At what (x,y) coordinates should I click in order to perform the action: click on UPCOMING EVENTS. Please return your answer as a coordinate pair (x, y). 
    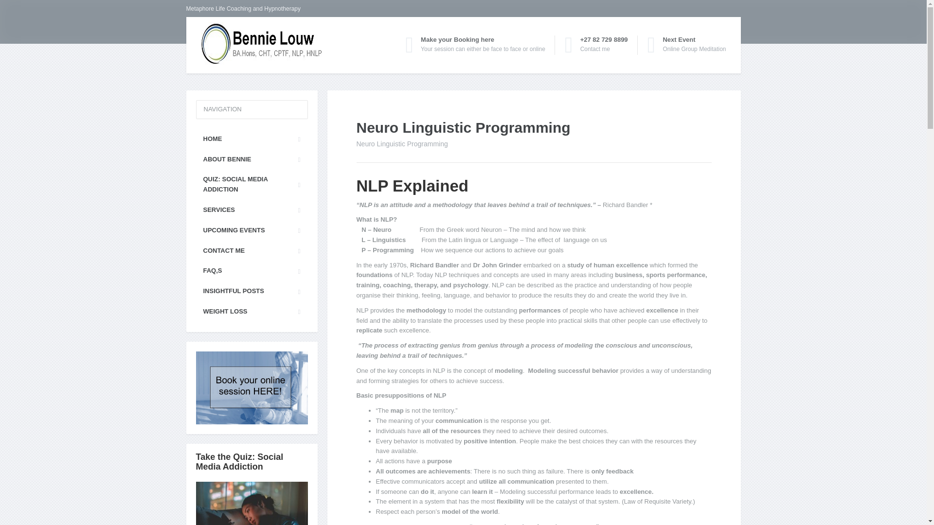
    Looking at the image, I should click on (251, 230).